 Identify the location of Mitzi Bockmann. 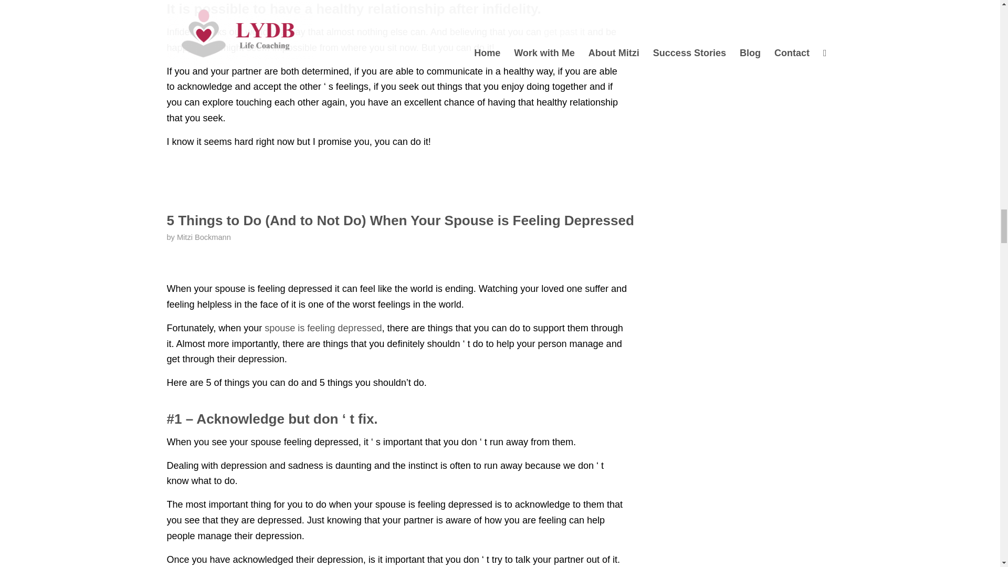
(204, 237).